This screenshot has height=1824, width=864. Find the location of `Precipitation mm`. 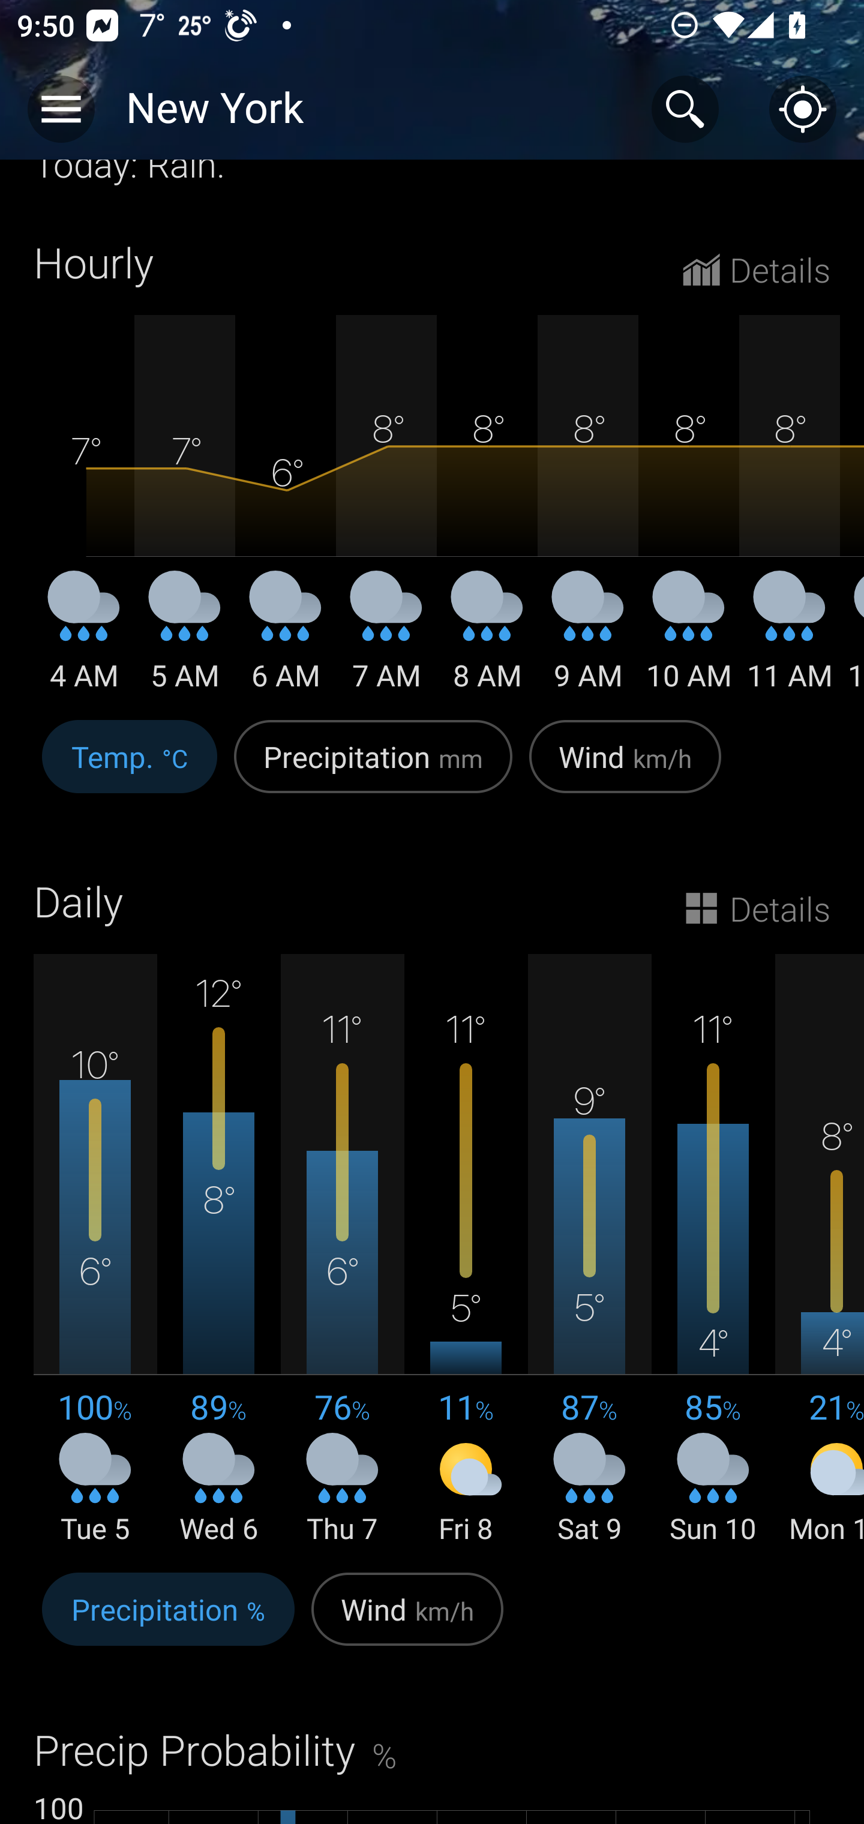

Precipitation mm is located at coordinates (373, 769).